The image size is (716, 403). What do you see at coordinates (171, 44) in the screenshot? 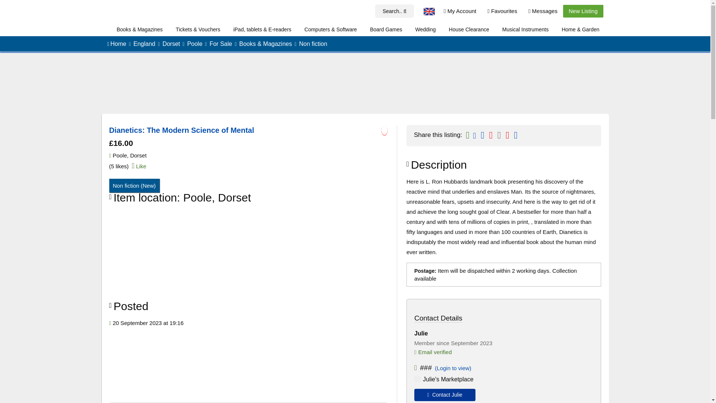
I see `Dorset` at bounding box center [171, 44].